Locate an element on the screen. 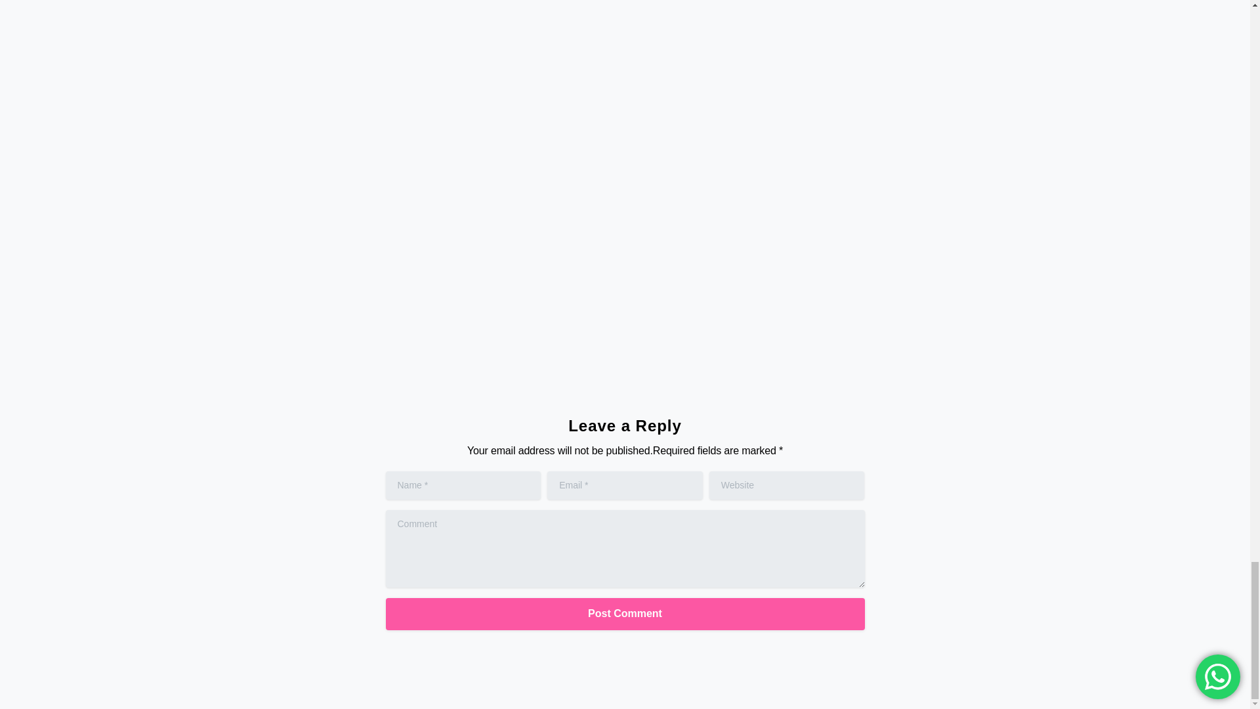  Post Comment is located at coordinates (625, 614).